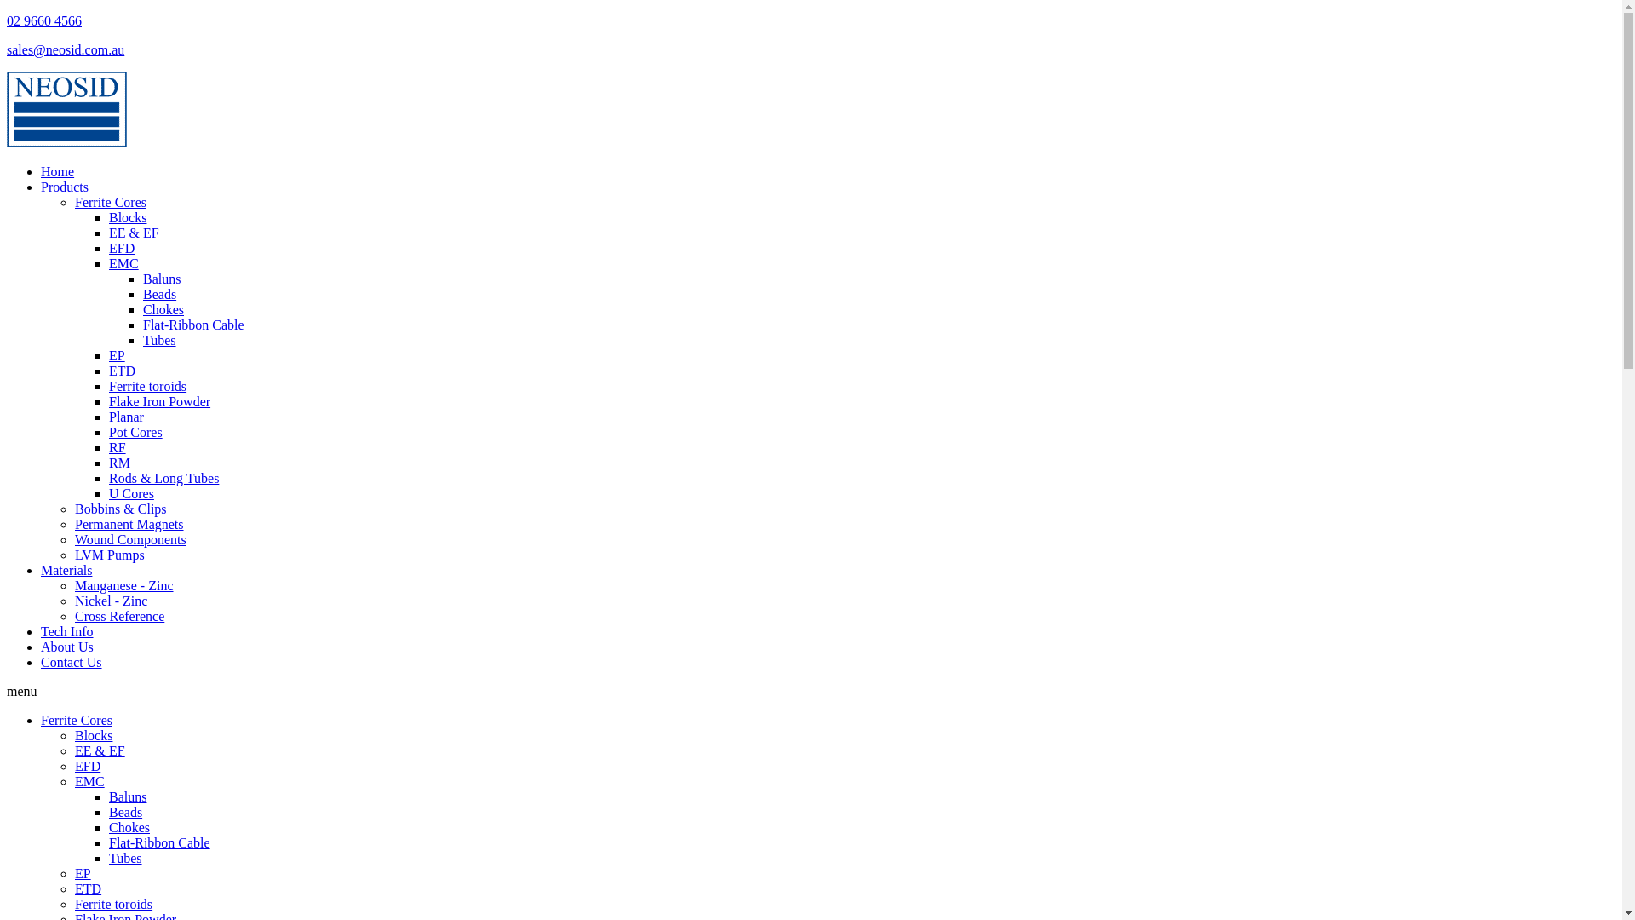  What do you see at coordinates (44, 20) in the screenshot?
I see `02 9660 4566` at bounding box center [44, 20].